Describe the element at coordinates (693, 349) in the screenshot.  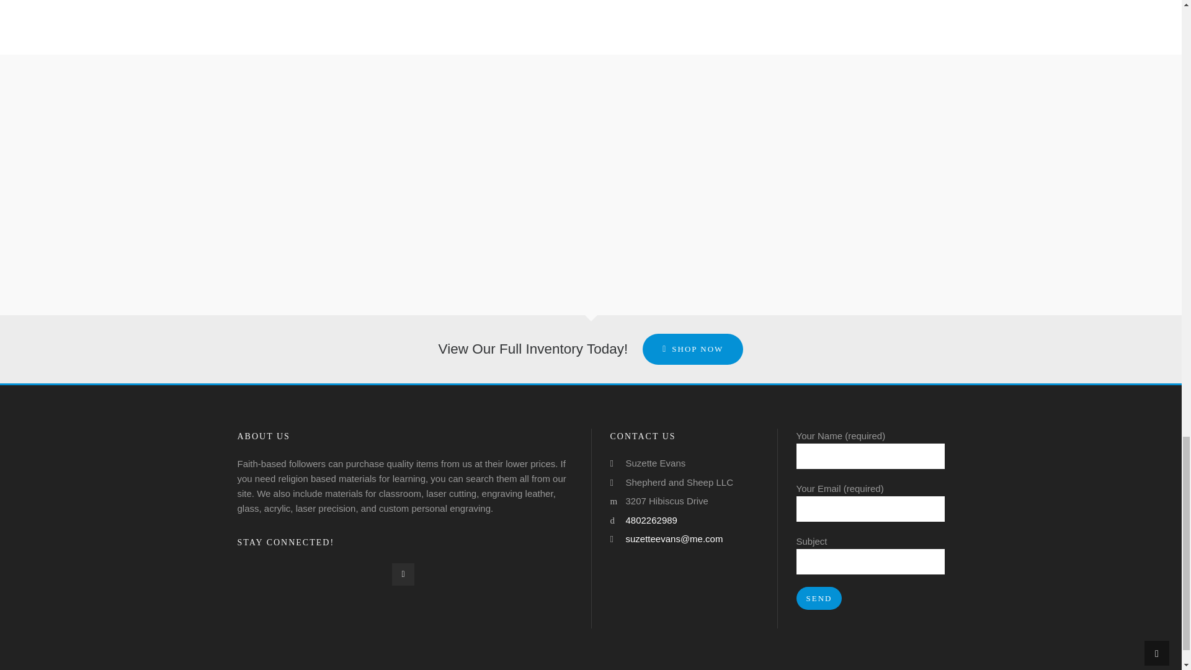
I see `SHOP NOW` at that location.